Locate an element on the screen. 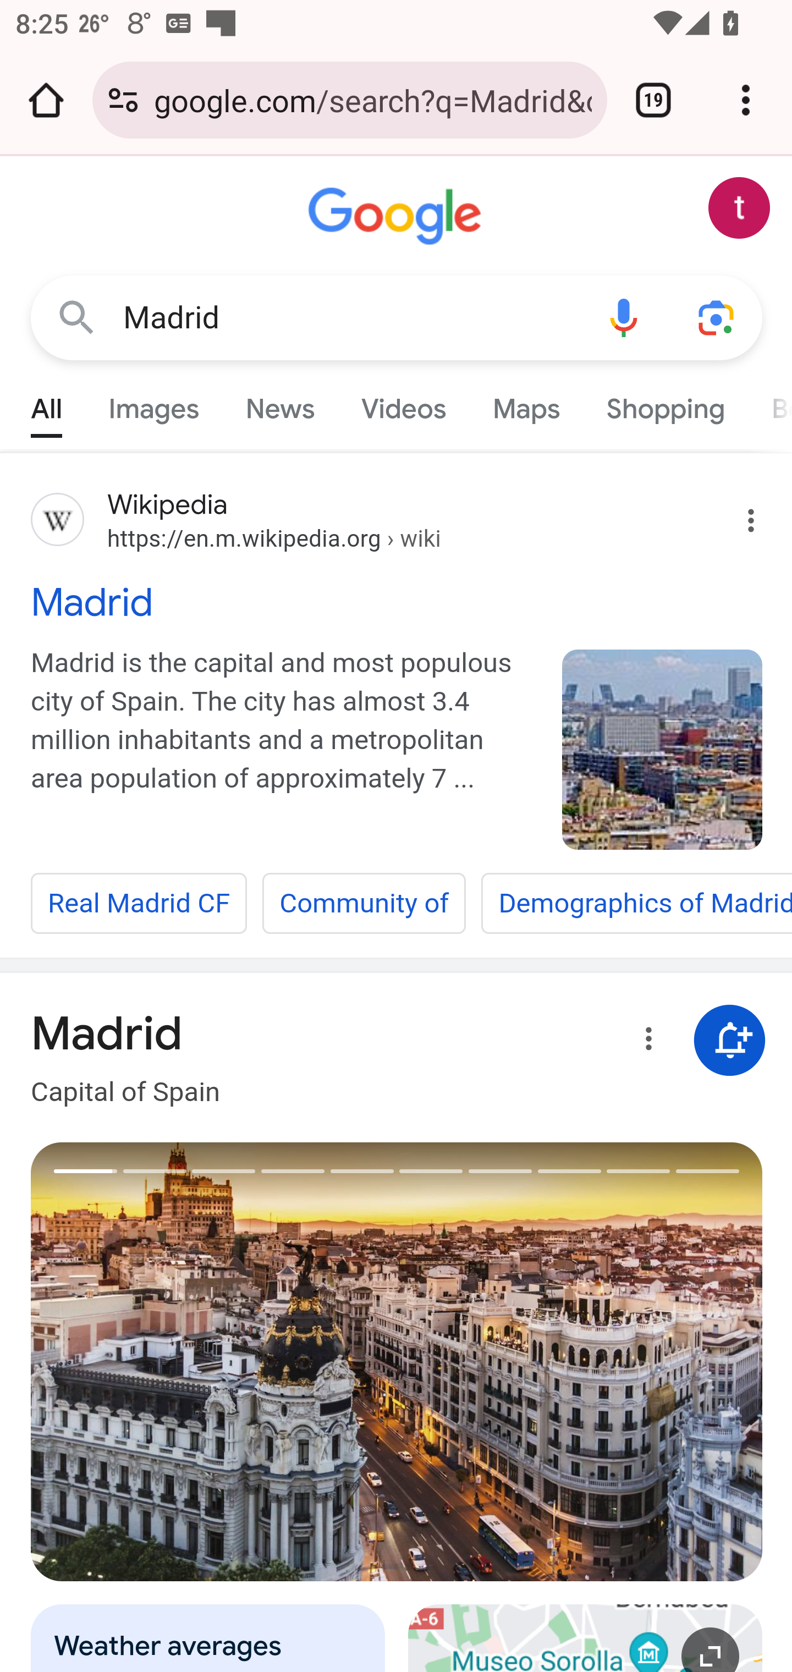 Image resolution: width=792 pixels, height=1672 pixels. Weather averages 16° / 6°C High / low • Mar is located at coordinates (208, 1638).